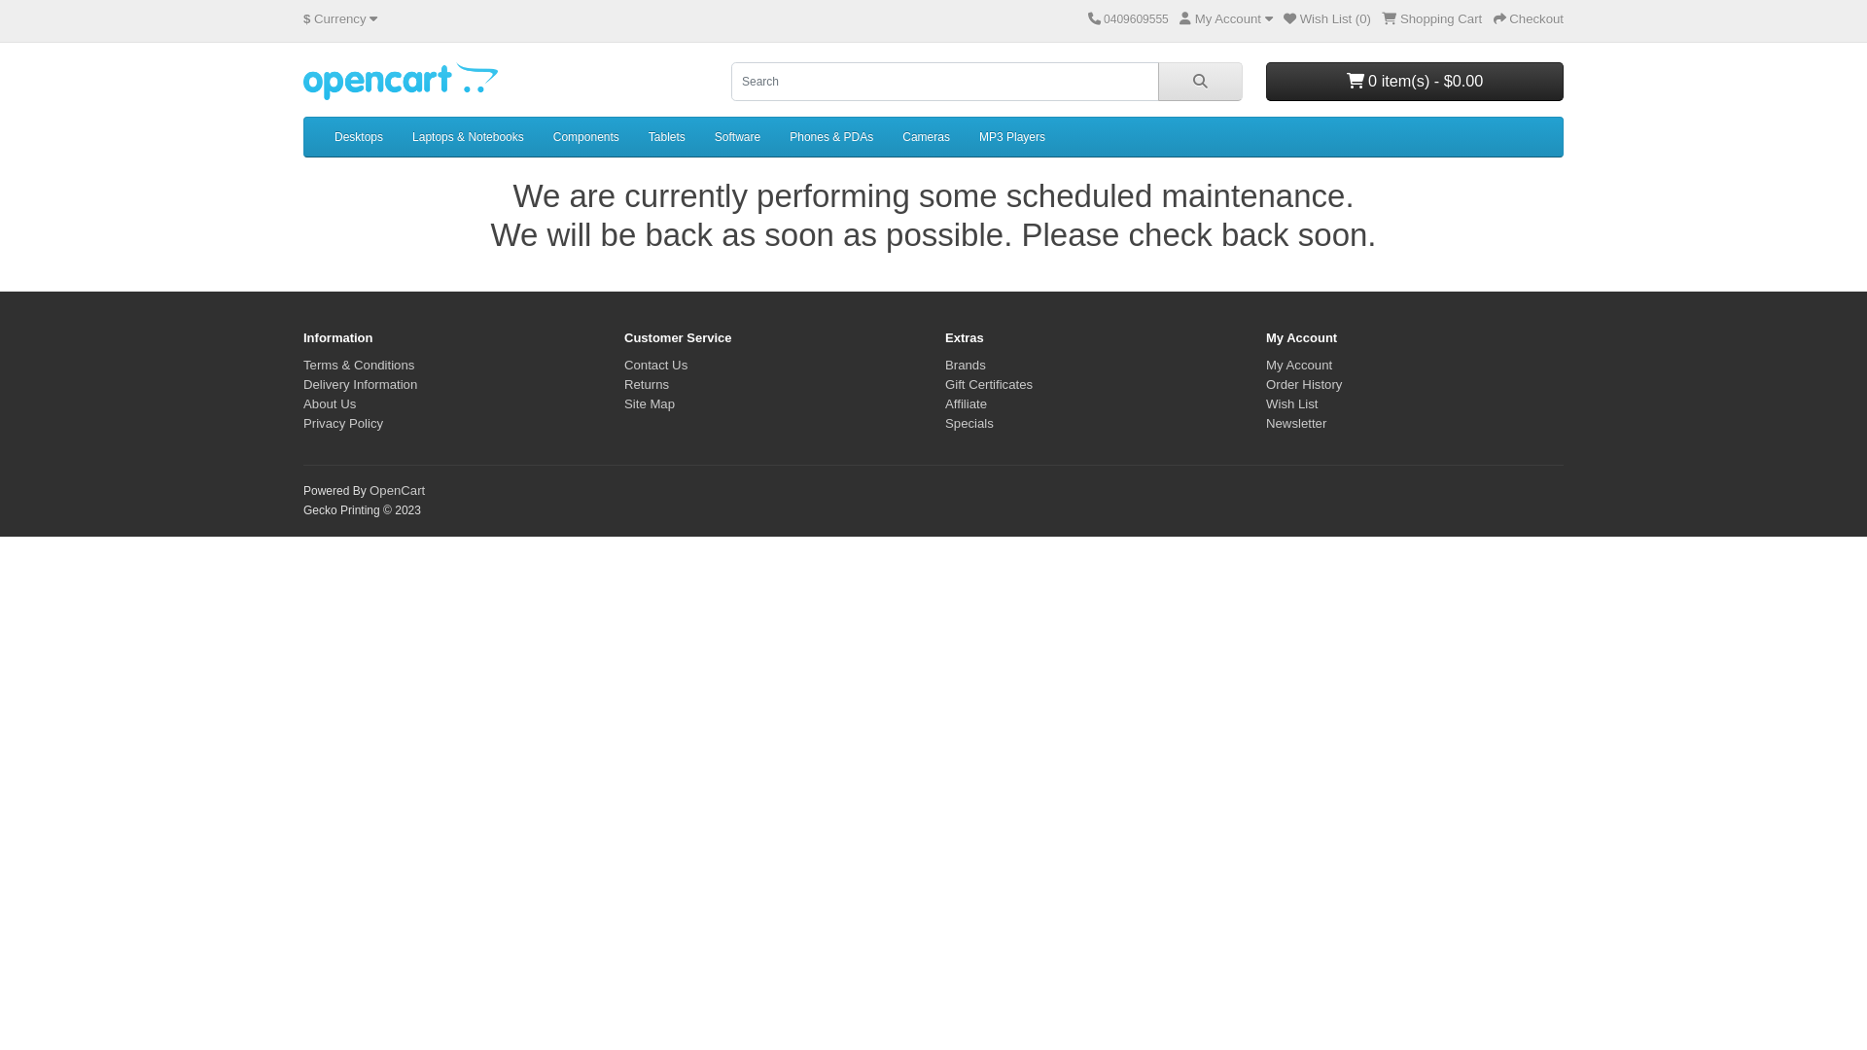 Image resolution: width=1867 pixels, height=1050 pixels. I want to click on Phones & PDAs, so click(831, 137).